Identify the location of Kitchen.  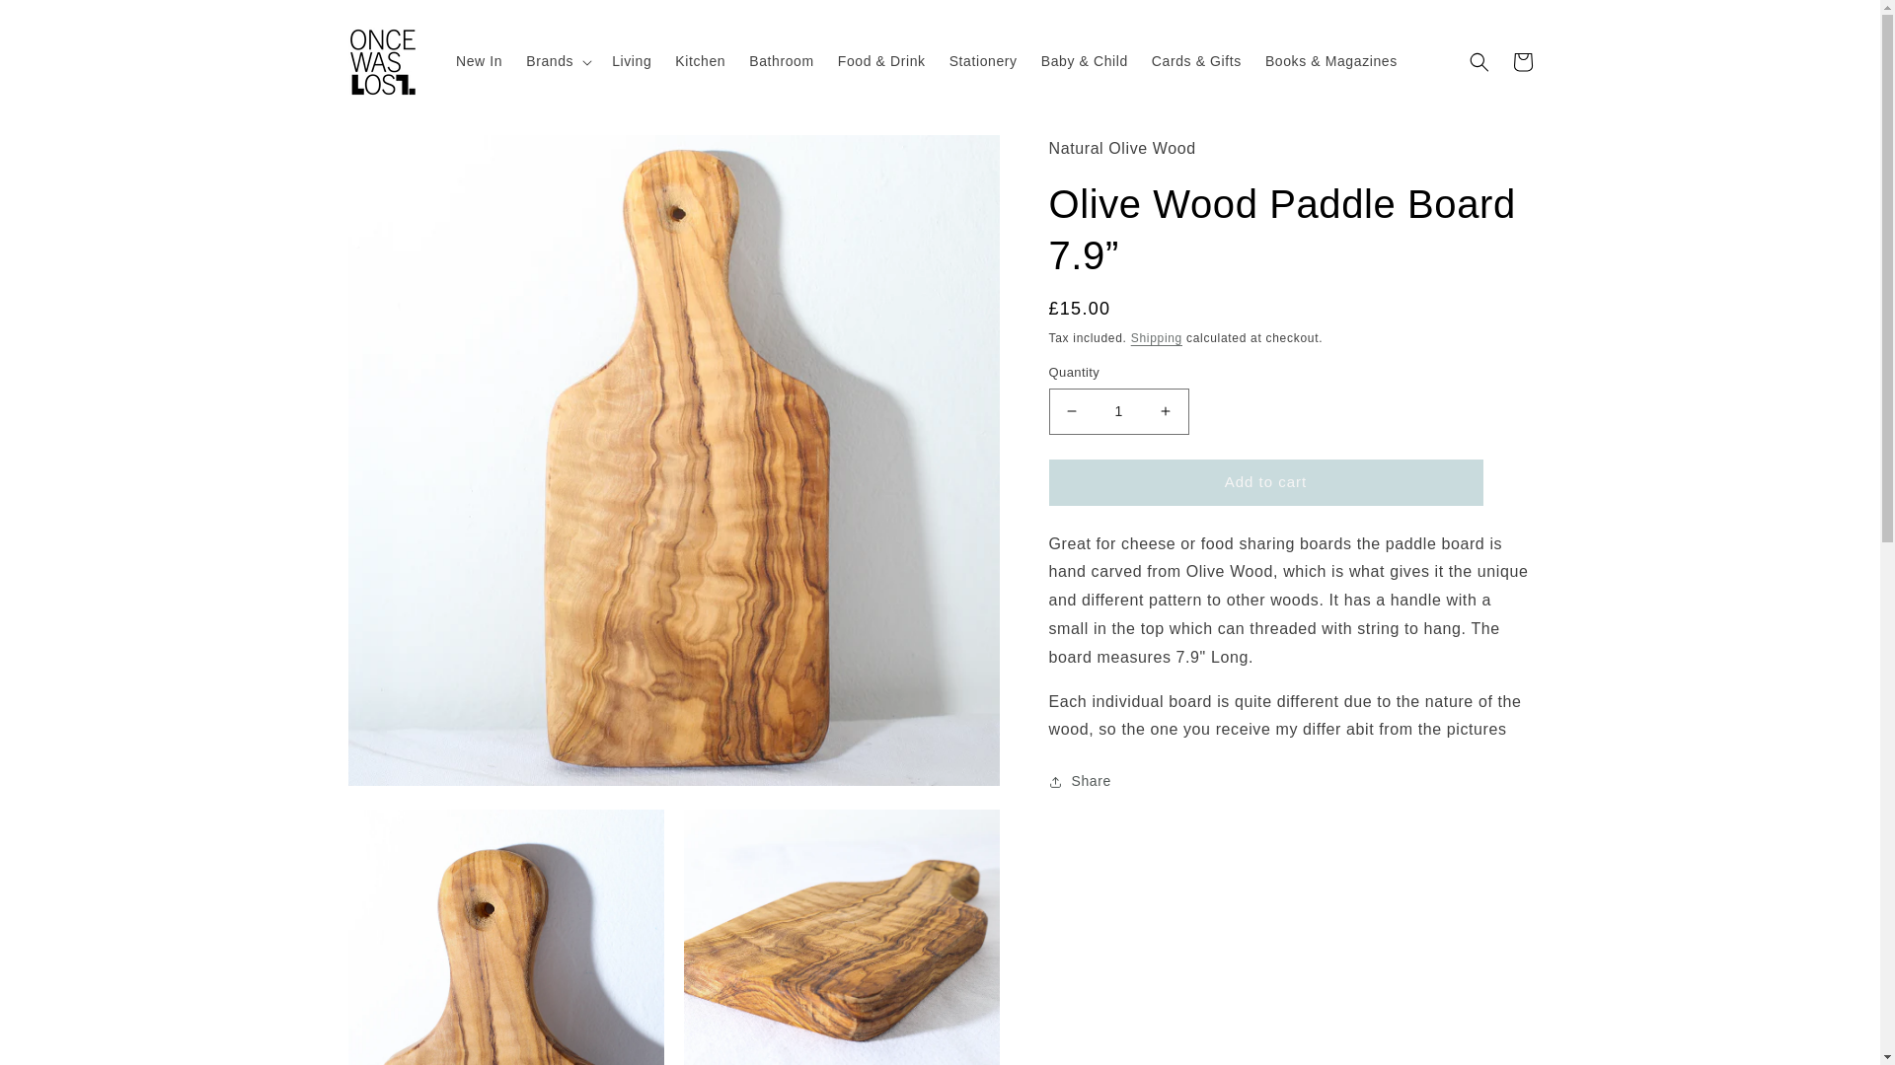
(700, 61).